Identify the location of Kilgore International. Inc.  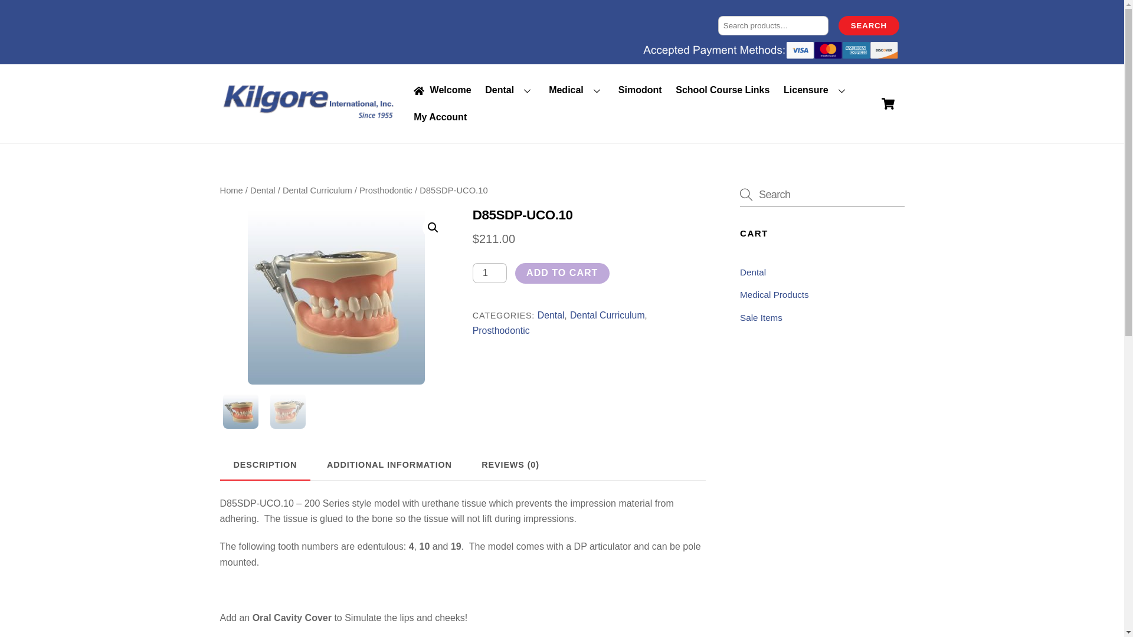
(308, 116).